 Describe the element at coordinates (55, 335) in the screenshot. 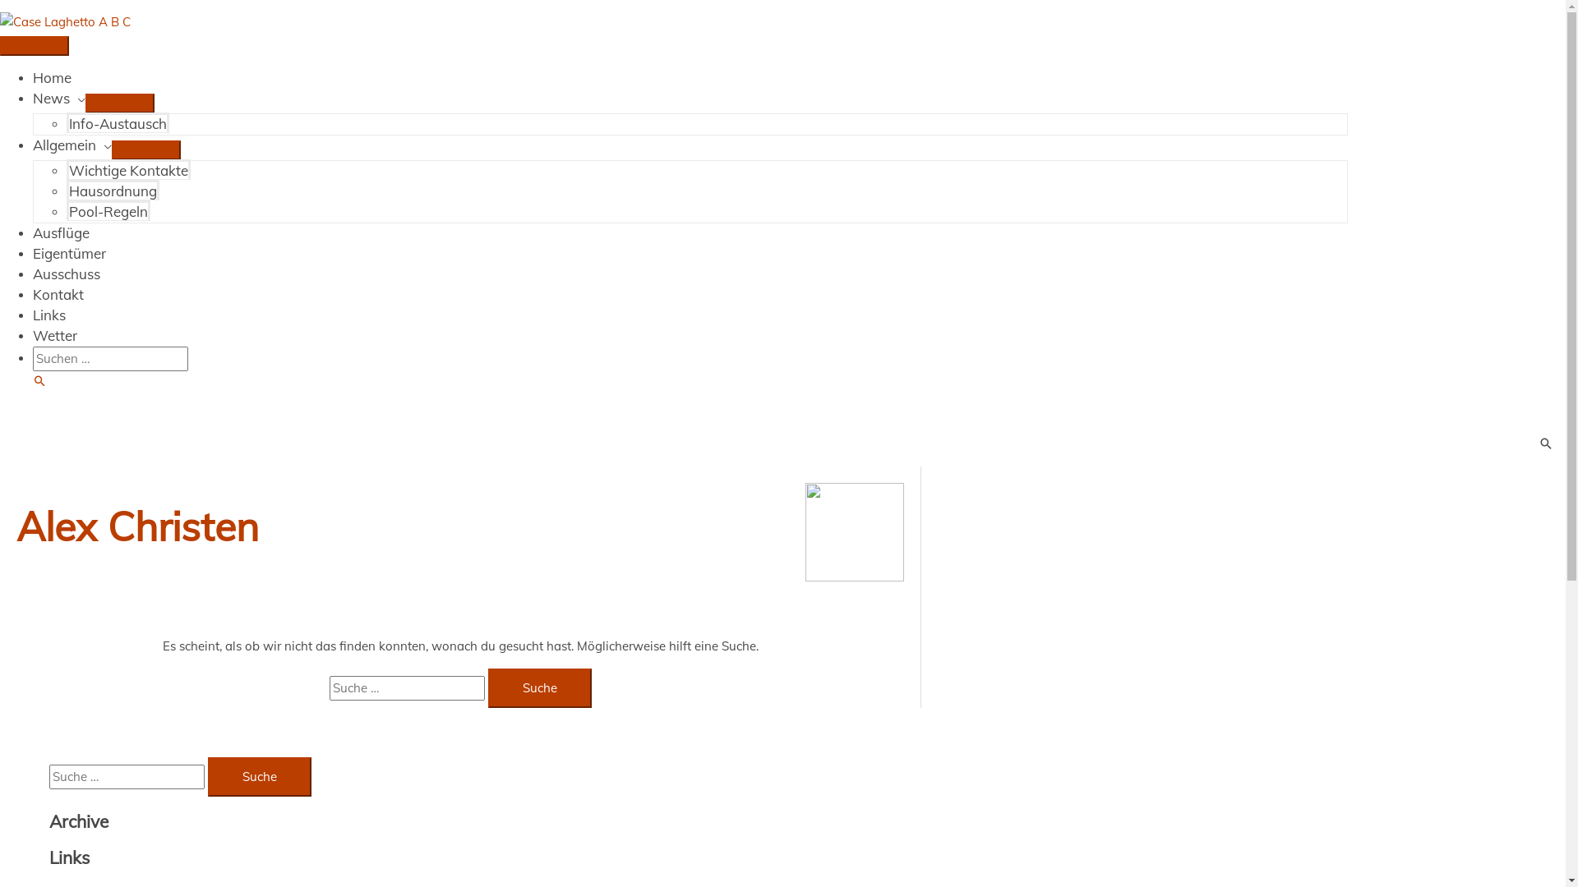

I see `Wetter` at that location.